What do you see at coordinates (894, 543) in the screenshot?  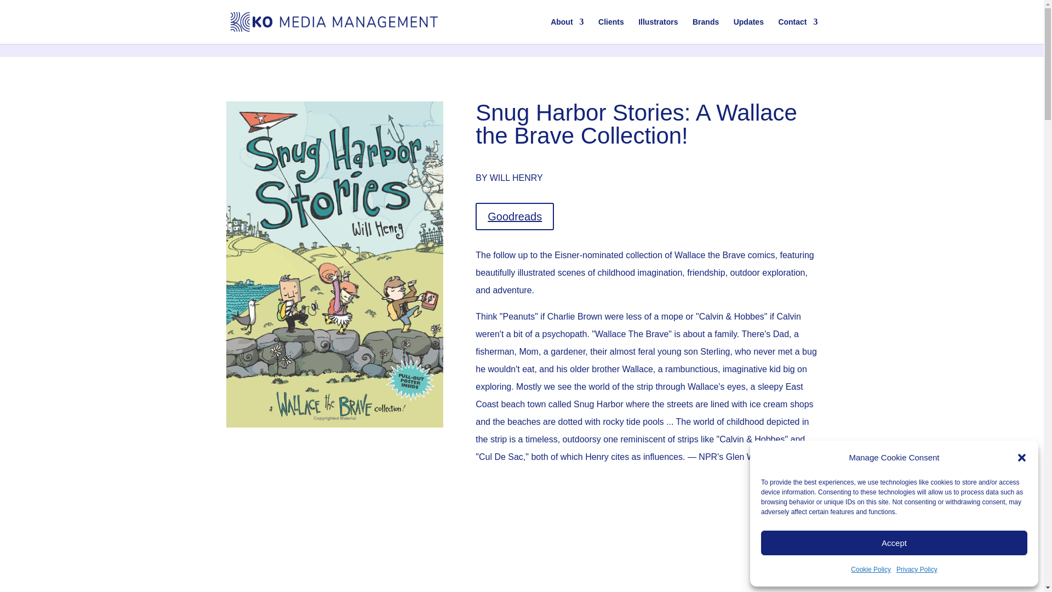 I see `Accept` at bounding box center [894, 543].